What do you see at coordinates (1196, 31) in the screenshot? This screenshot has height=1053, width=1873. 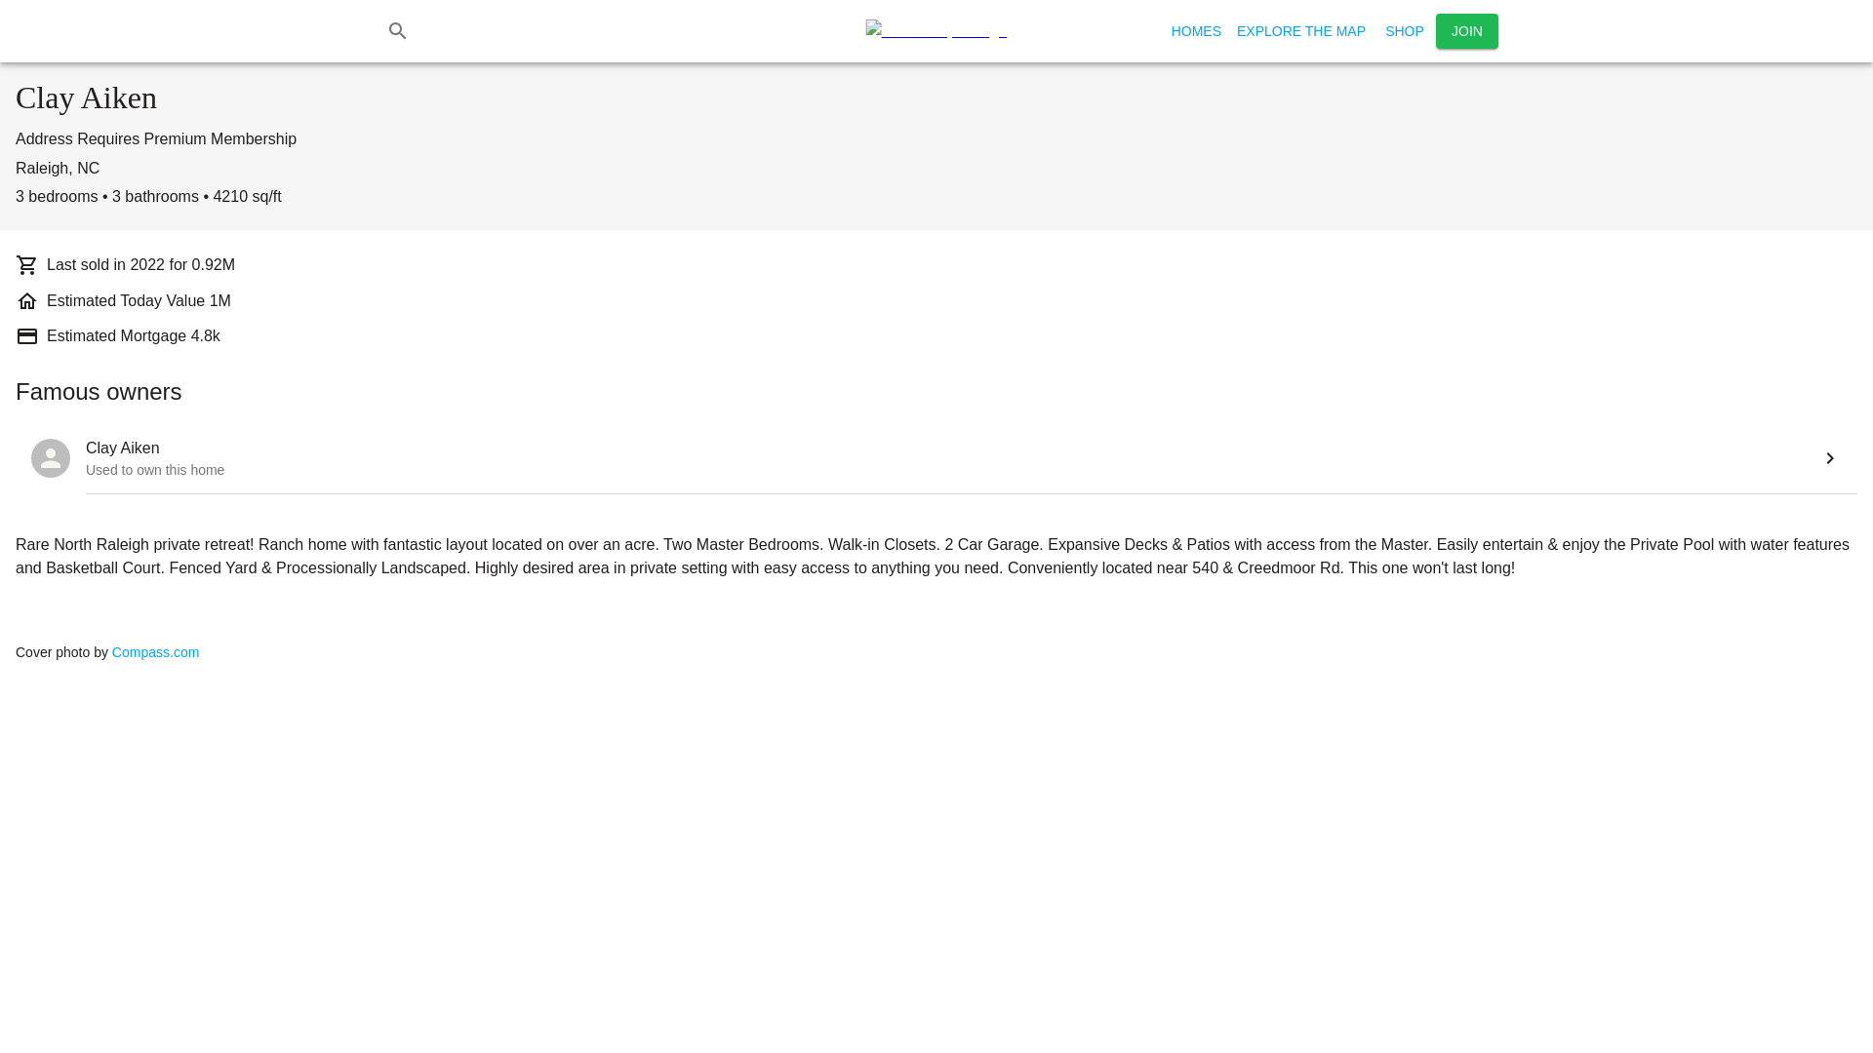 I see `HOMES` at bounding box center [1196, 31].